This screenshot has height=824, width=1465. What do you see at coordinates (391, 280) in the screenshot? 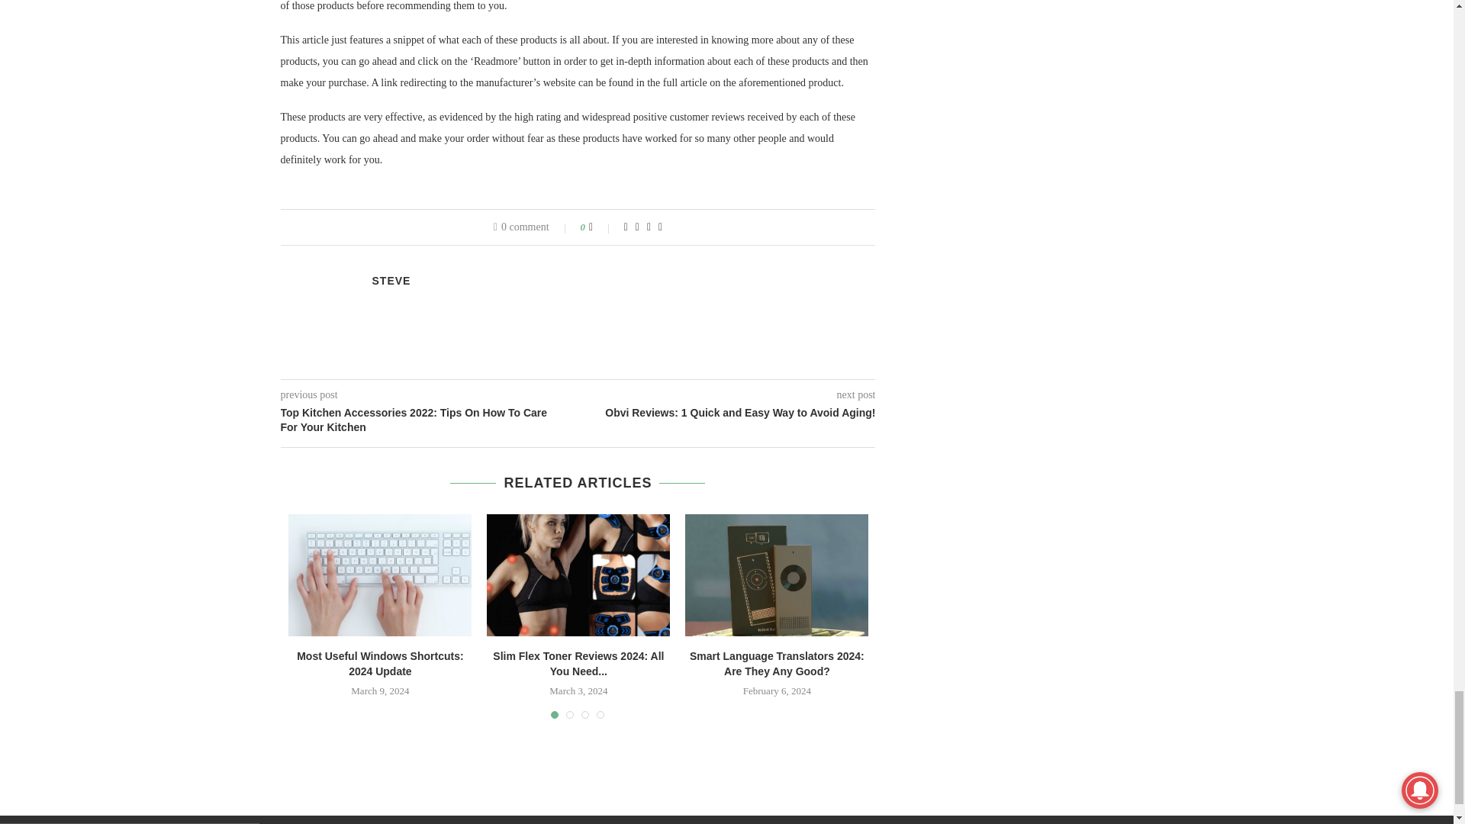
I see `Posts by Steve` at bounding box center [391, 280].